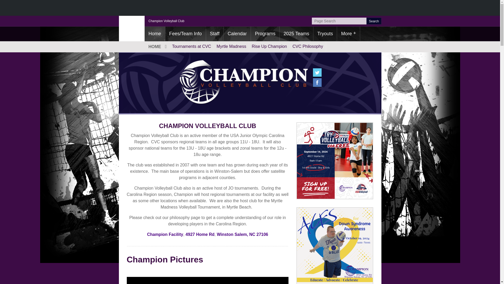 The width and height of the screenshot is (504, 284). What do you see at coordinates (269, 46) in the screenshot?
I see `click to go to 'Rise Up Champion Challenge'` at bounding box center [269, 46].